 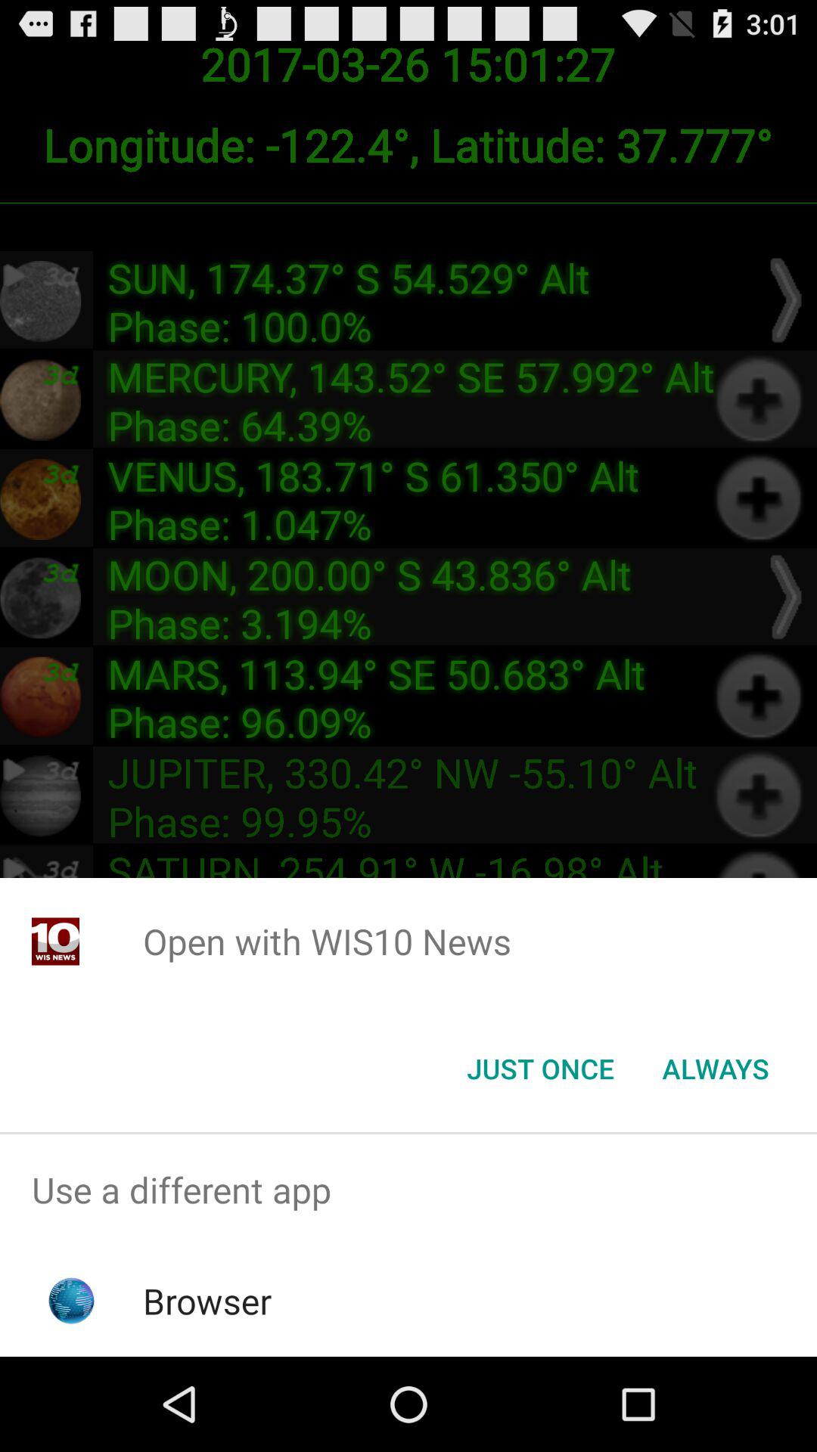 I want to click on turn on use a different icon, so click(x=408, y=1190).